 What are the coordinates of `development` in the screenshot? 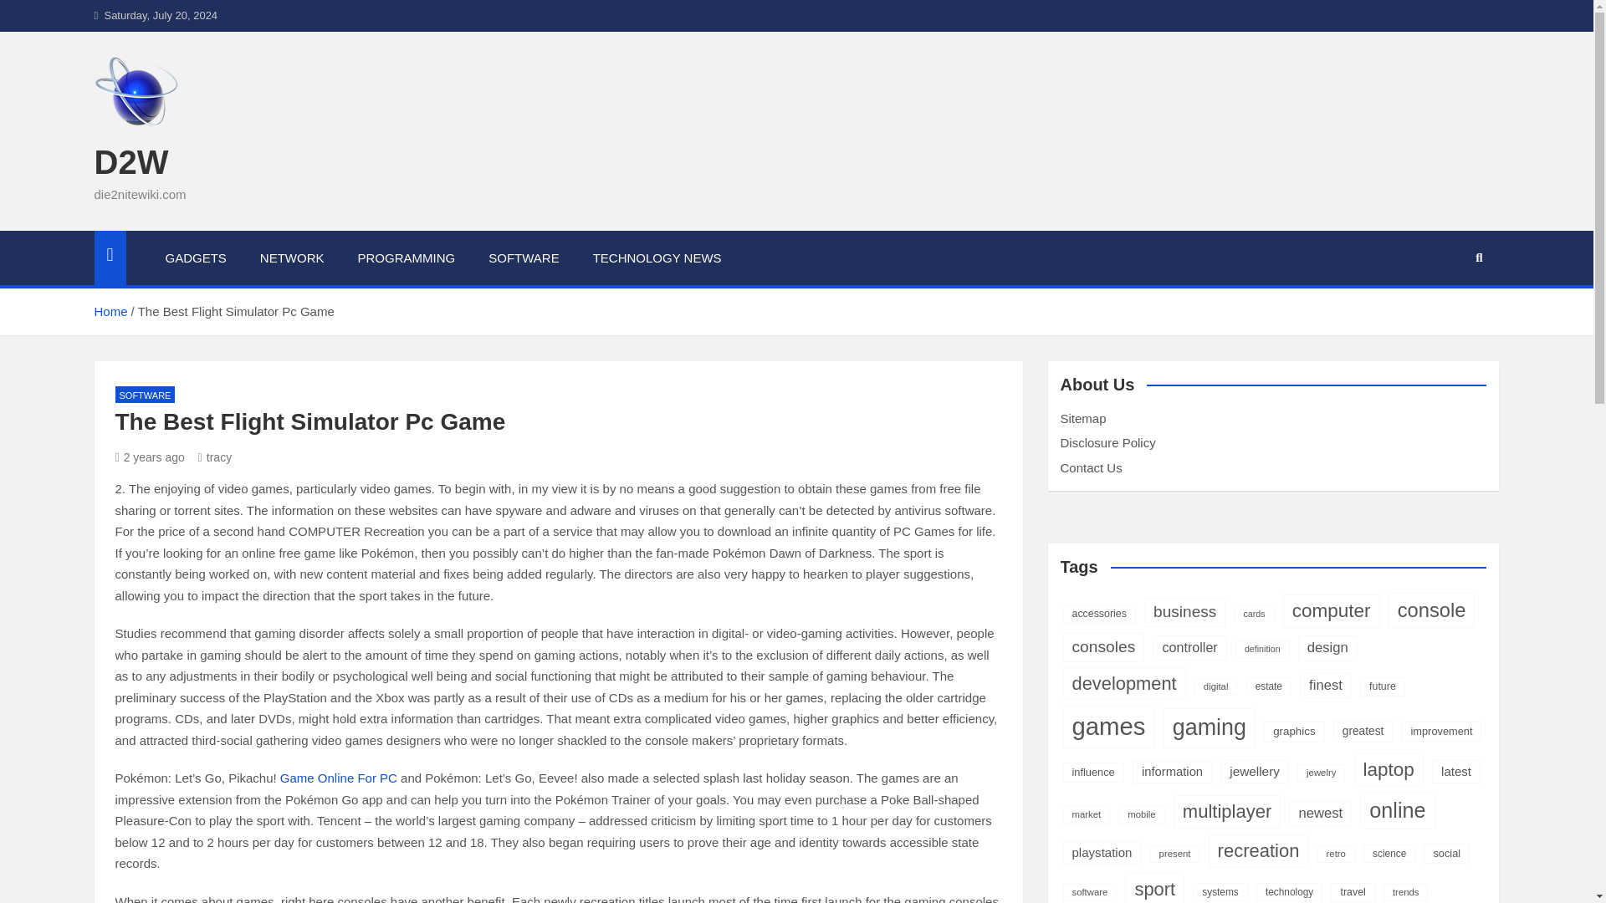 It's located at (1123, 684).